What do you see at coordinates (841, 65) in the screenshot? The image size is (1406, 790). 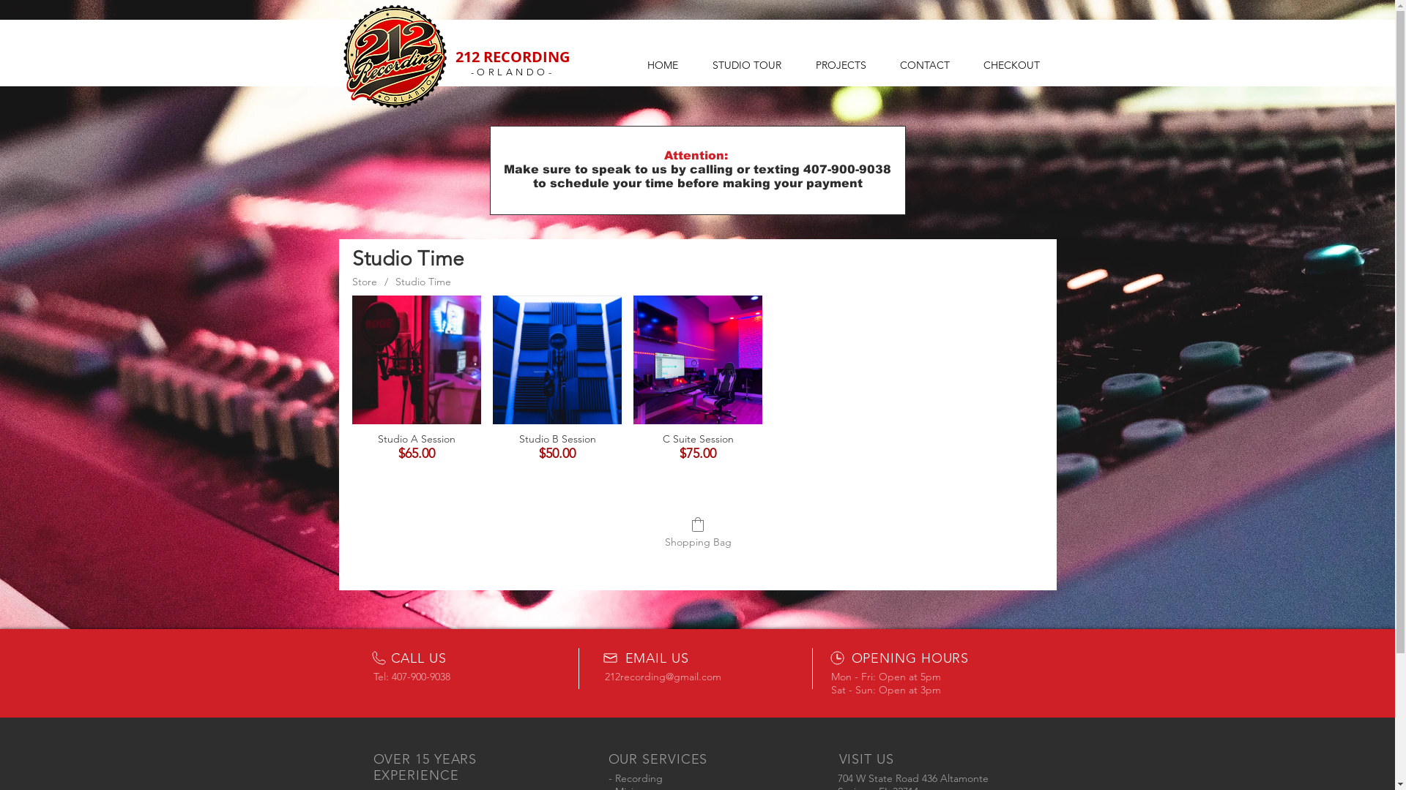 I see `PROJECTS` at bounding box center [841, 65].